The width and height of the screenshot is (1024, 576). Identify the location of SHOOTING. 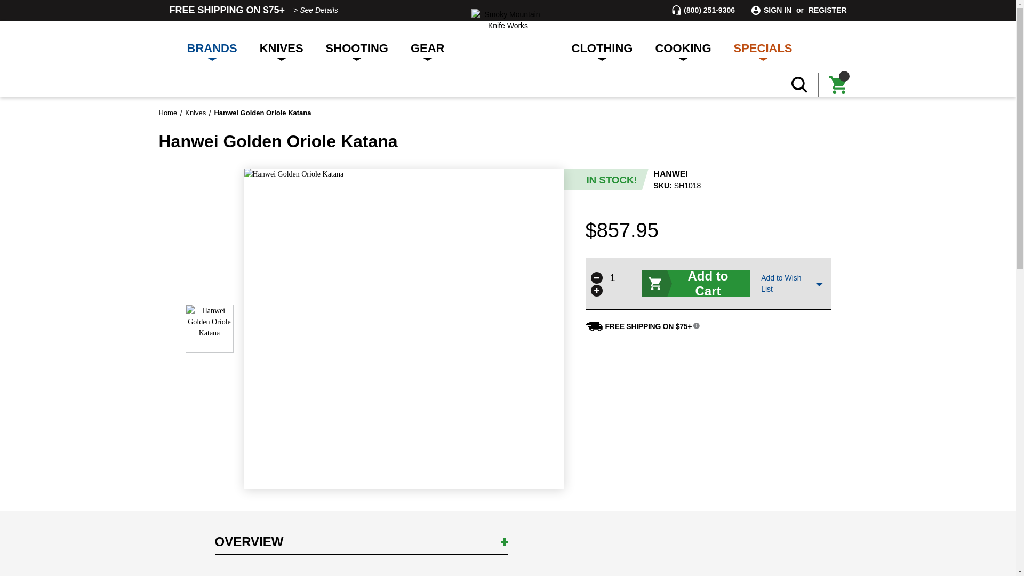
(357, 46).